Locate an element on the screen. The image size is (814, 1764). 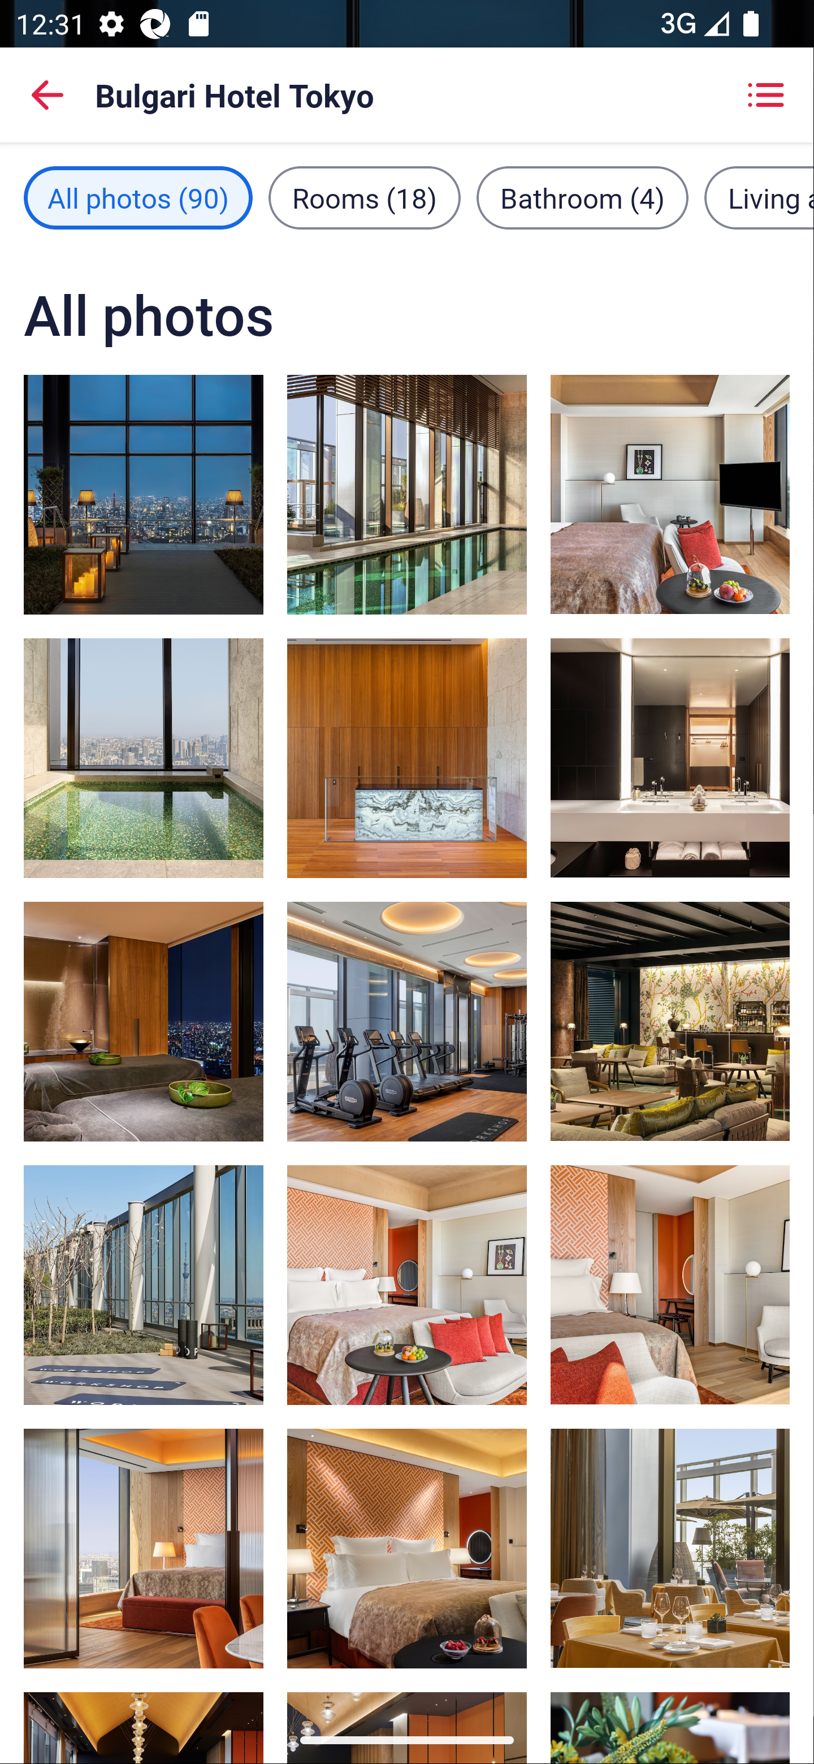
All photos filter, 90 images is located at coordinates (138, 197).